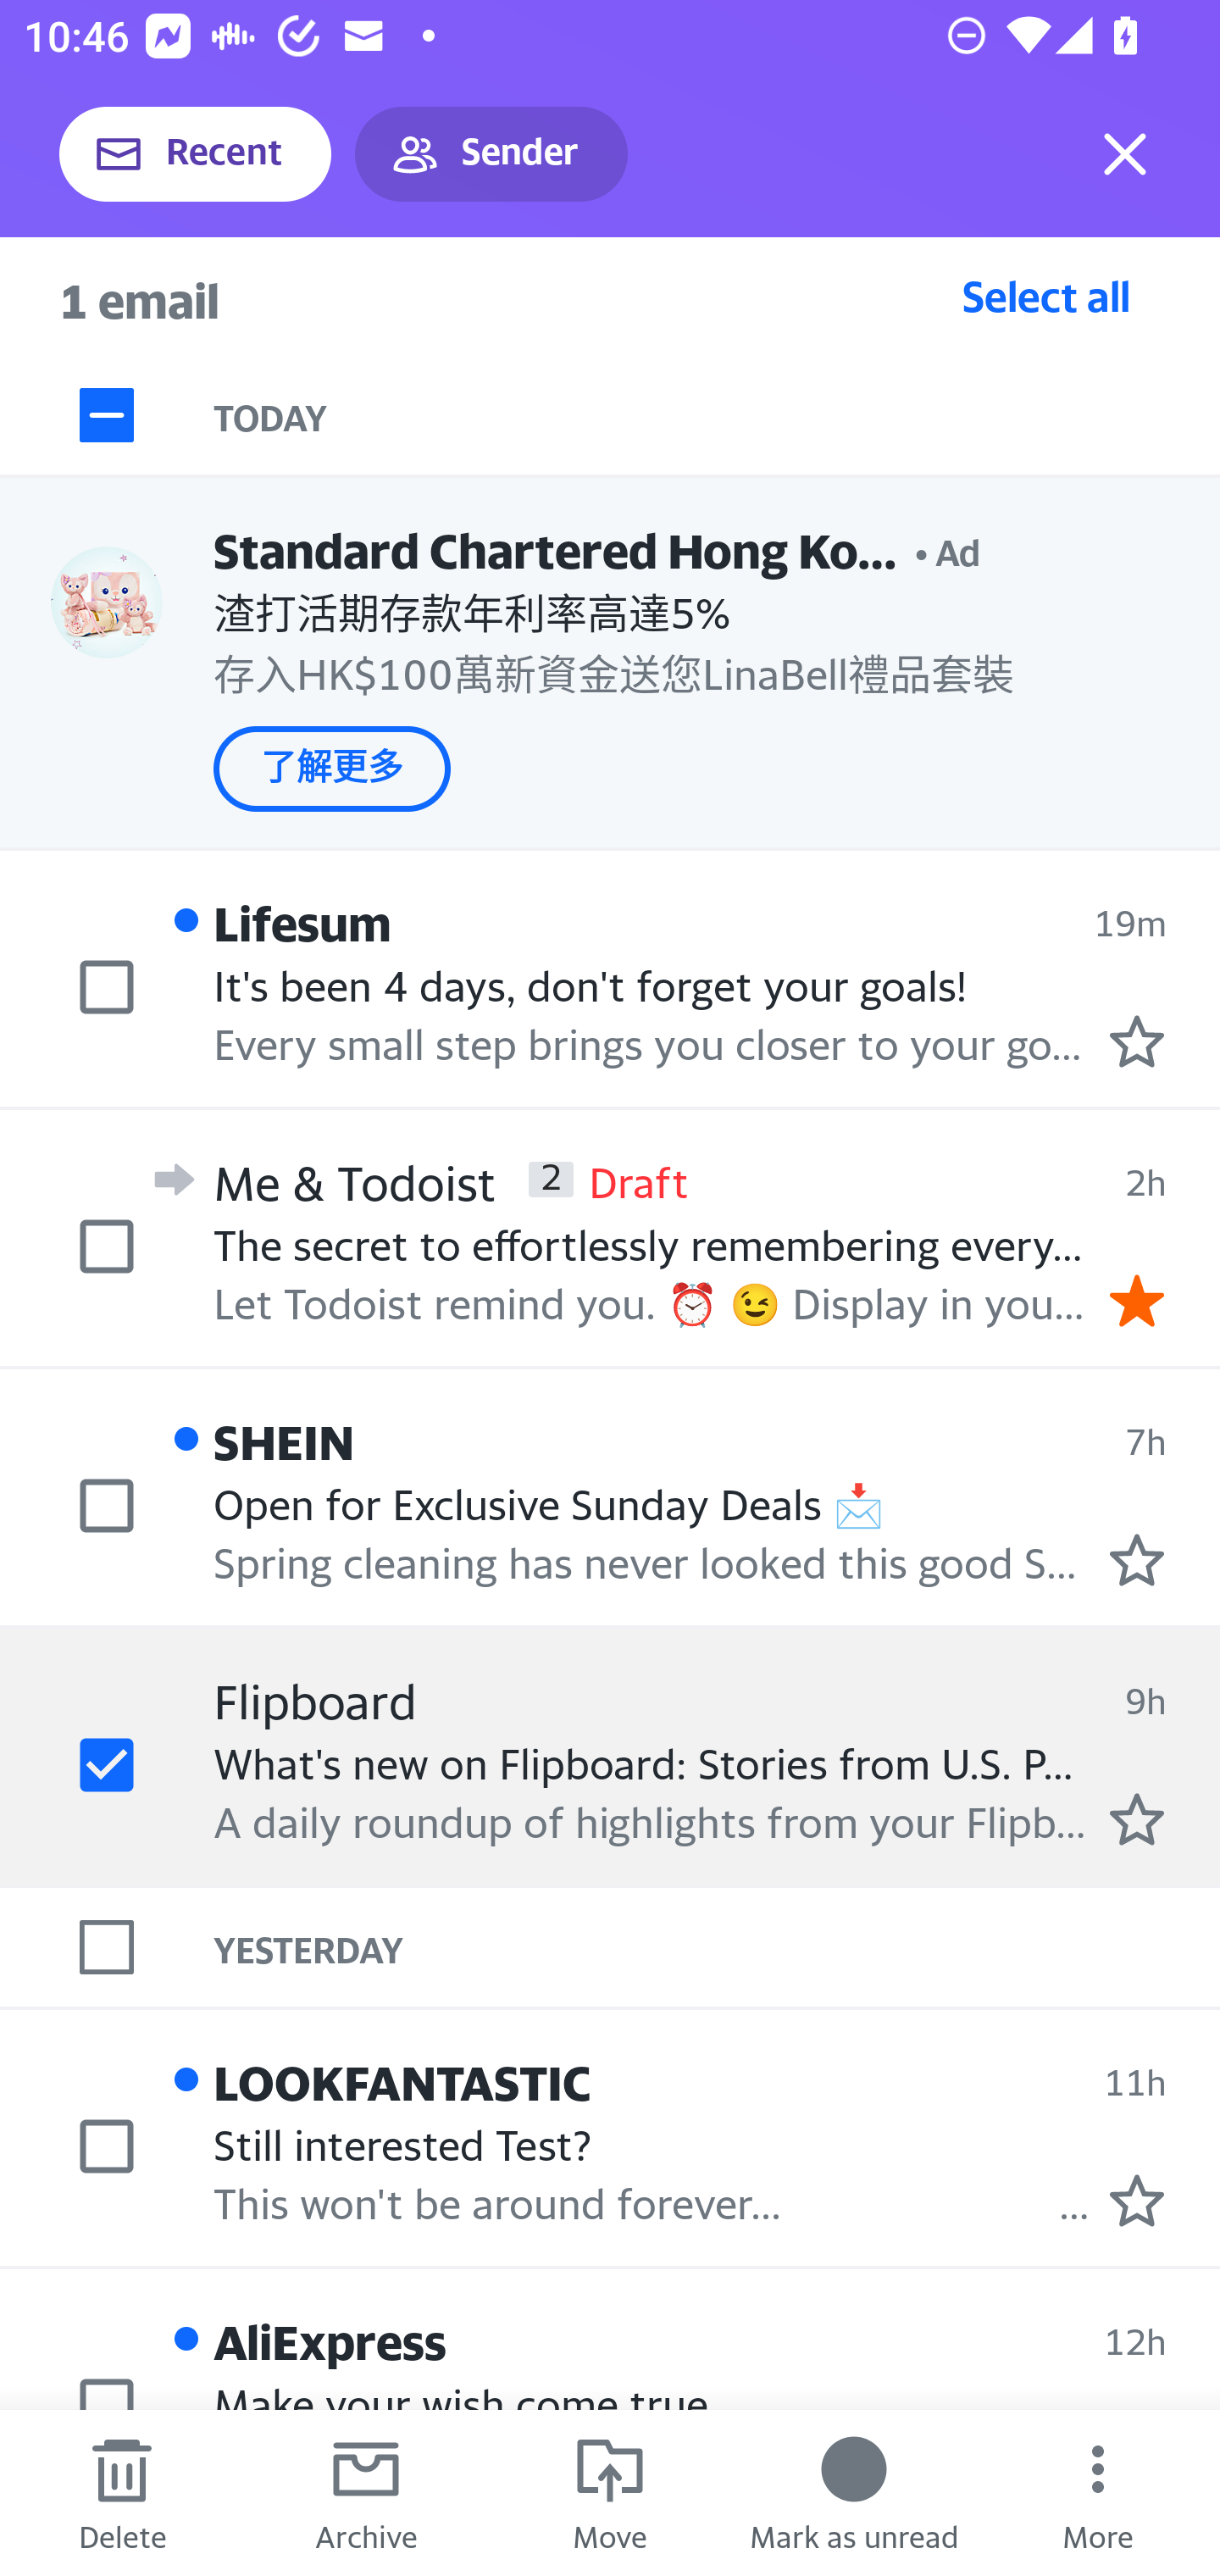  I want to click on More, so click(1098, 2493).